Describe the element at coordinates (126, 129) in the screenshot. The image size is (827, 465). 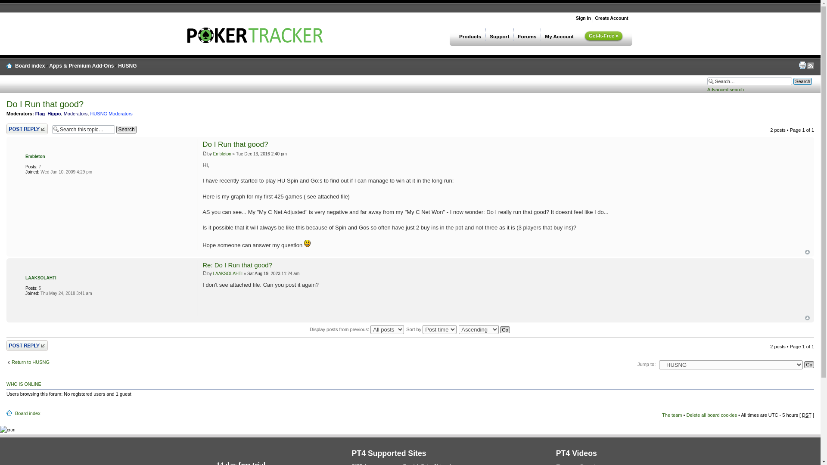
I see `Search` at that location.